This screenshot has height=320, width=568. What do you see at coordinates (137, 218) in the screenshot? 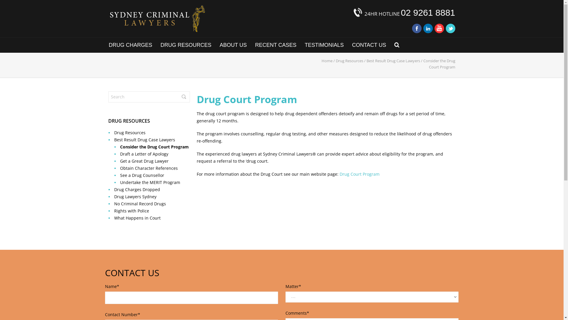
I see `What Happens in Court` at bounding box center [137, 218].